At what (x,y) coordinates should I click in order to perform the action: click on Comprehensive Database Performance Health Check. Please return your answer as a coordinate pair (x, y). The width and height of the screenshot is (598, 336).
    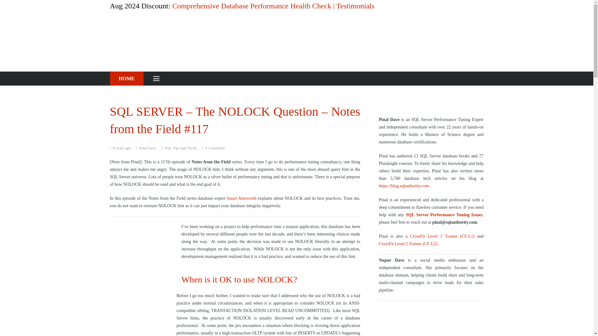
    Looking at the image, I should click on (252, 6).